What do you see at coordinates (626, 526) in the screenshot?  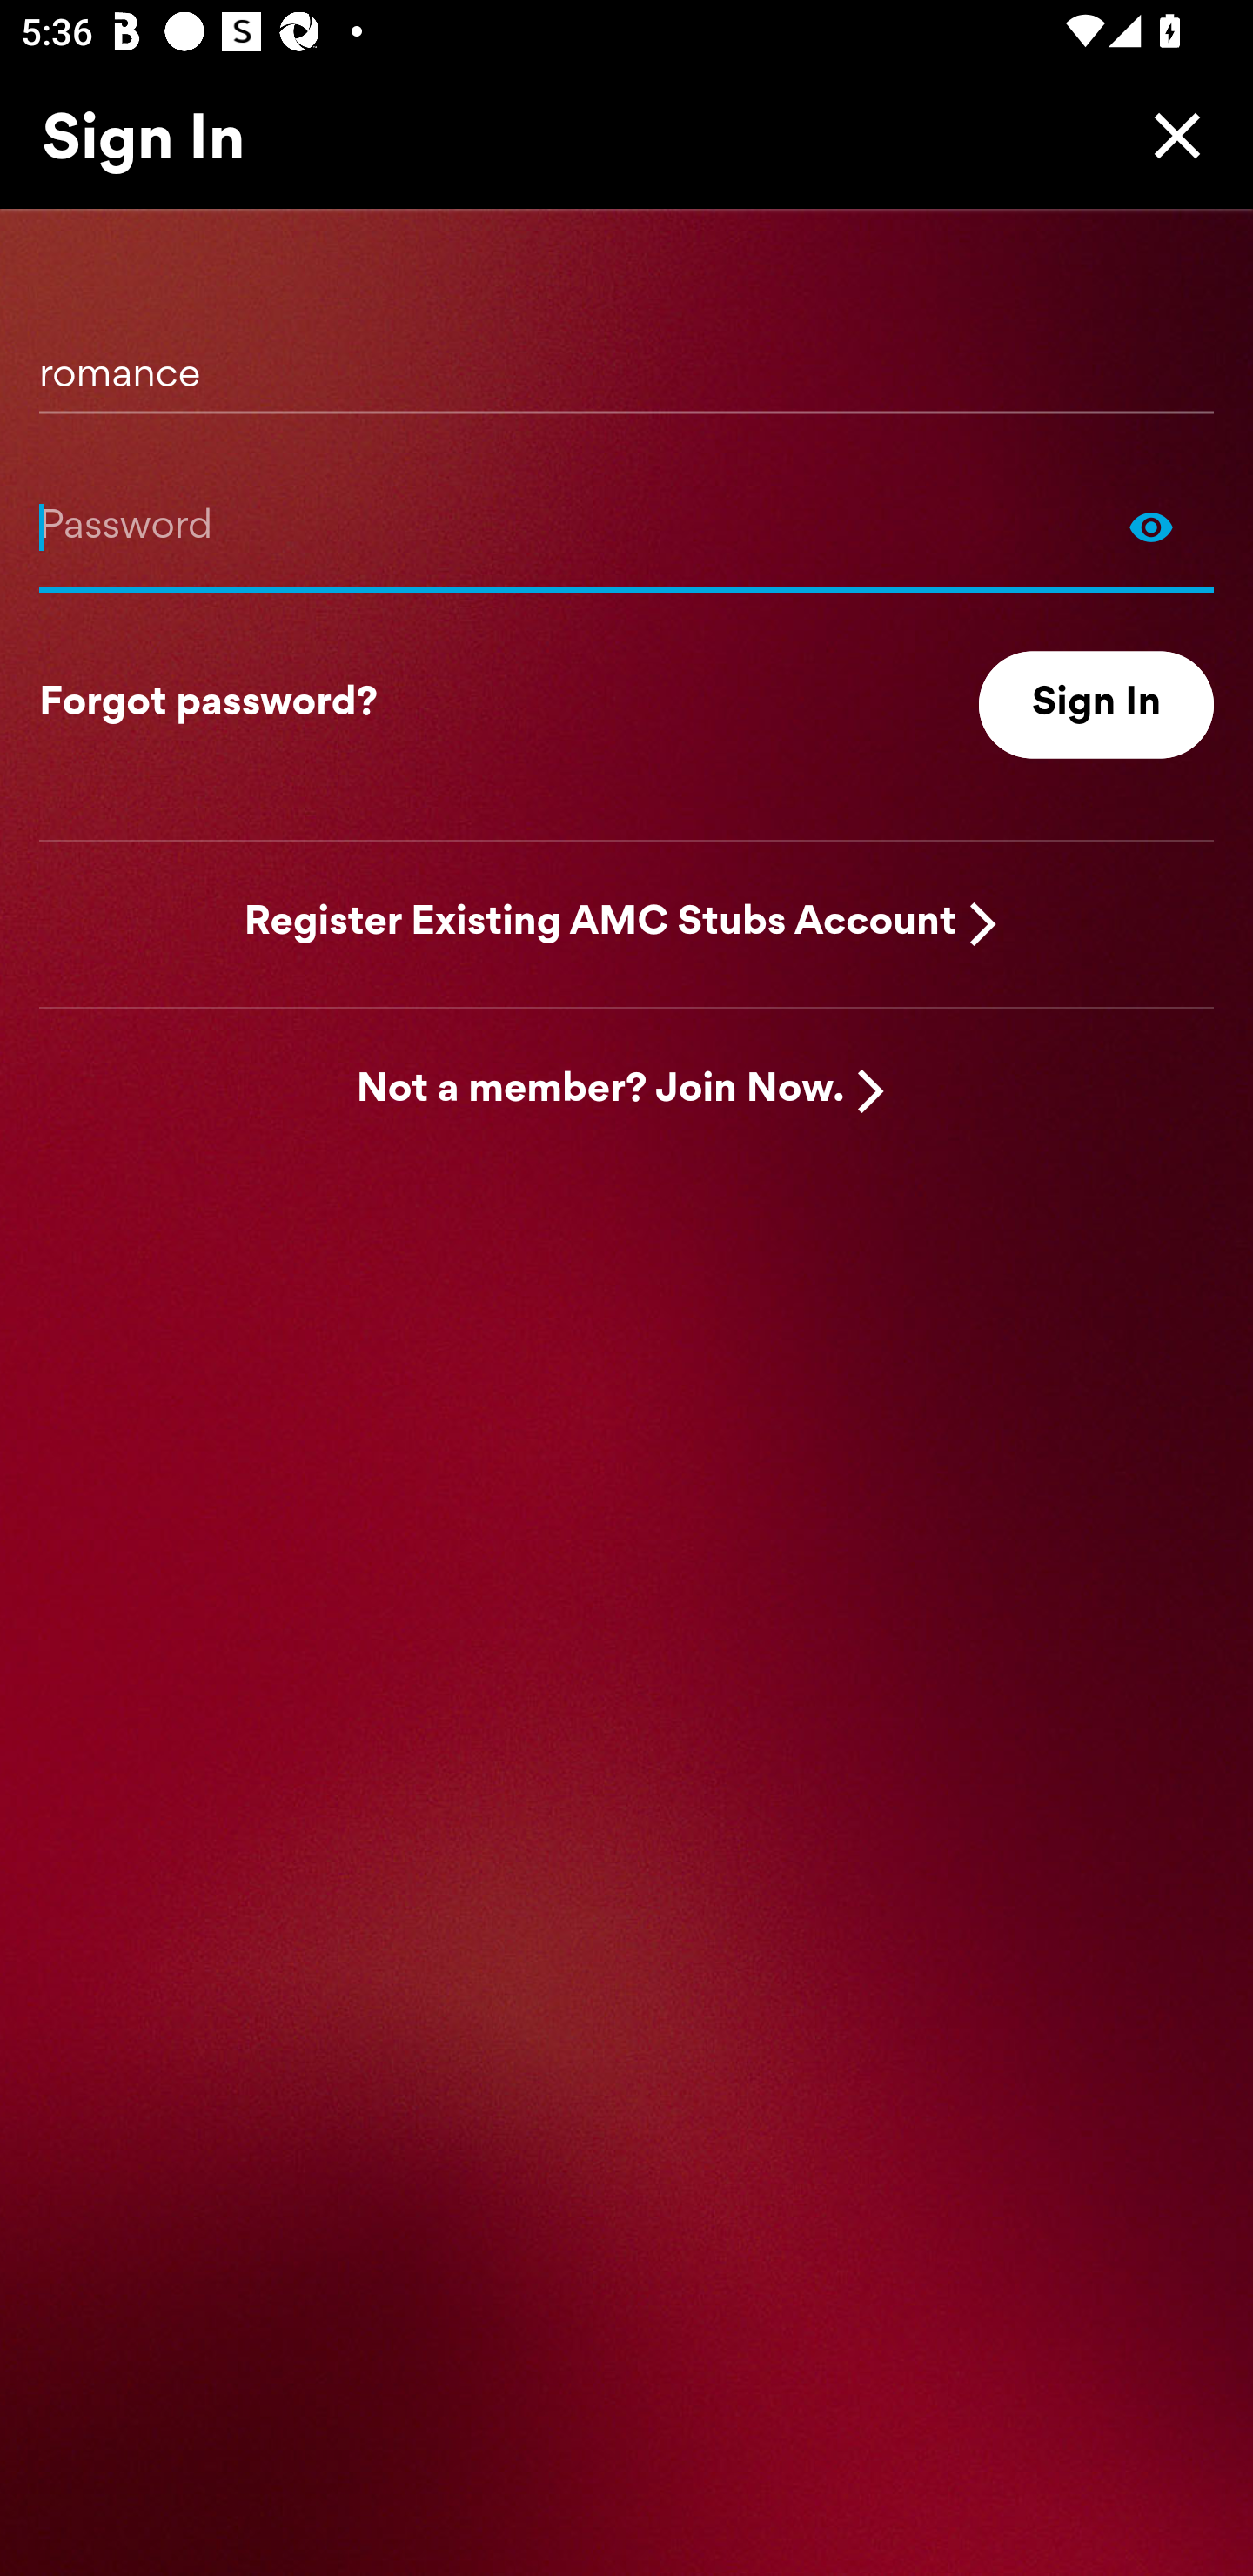 I see `Show Password` at bounding box center [626, 526].